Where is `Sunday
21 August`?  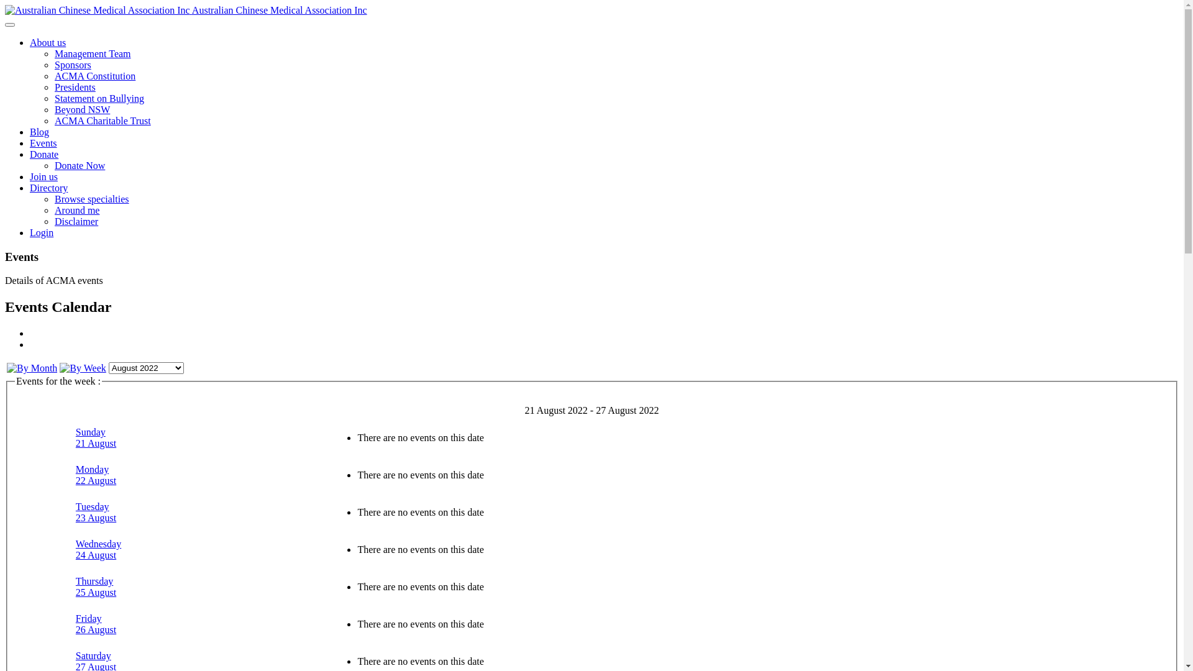
Sunday
21 August is located at coordinates (96, 437).